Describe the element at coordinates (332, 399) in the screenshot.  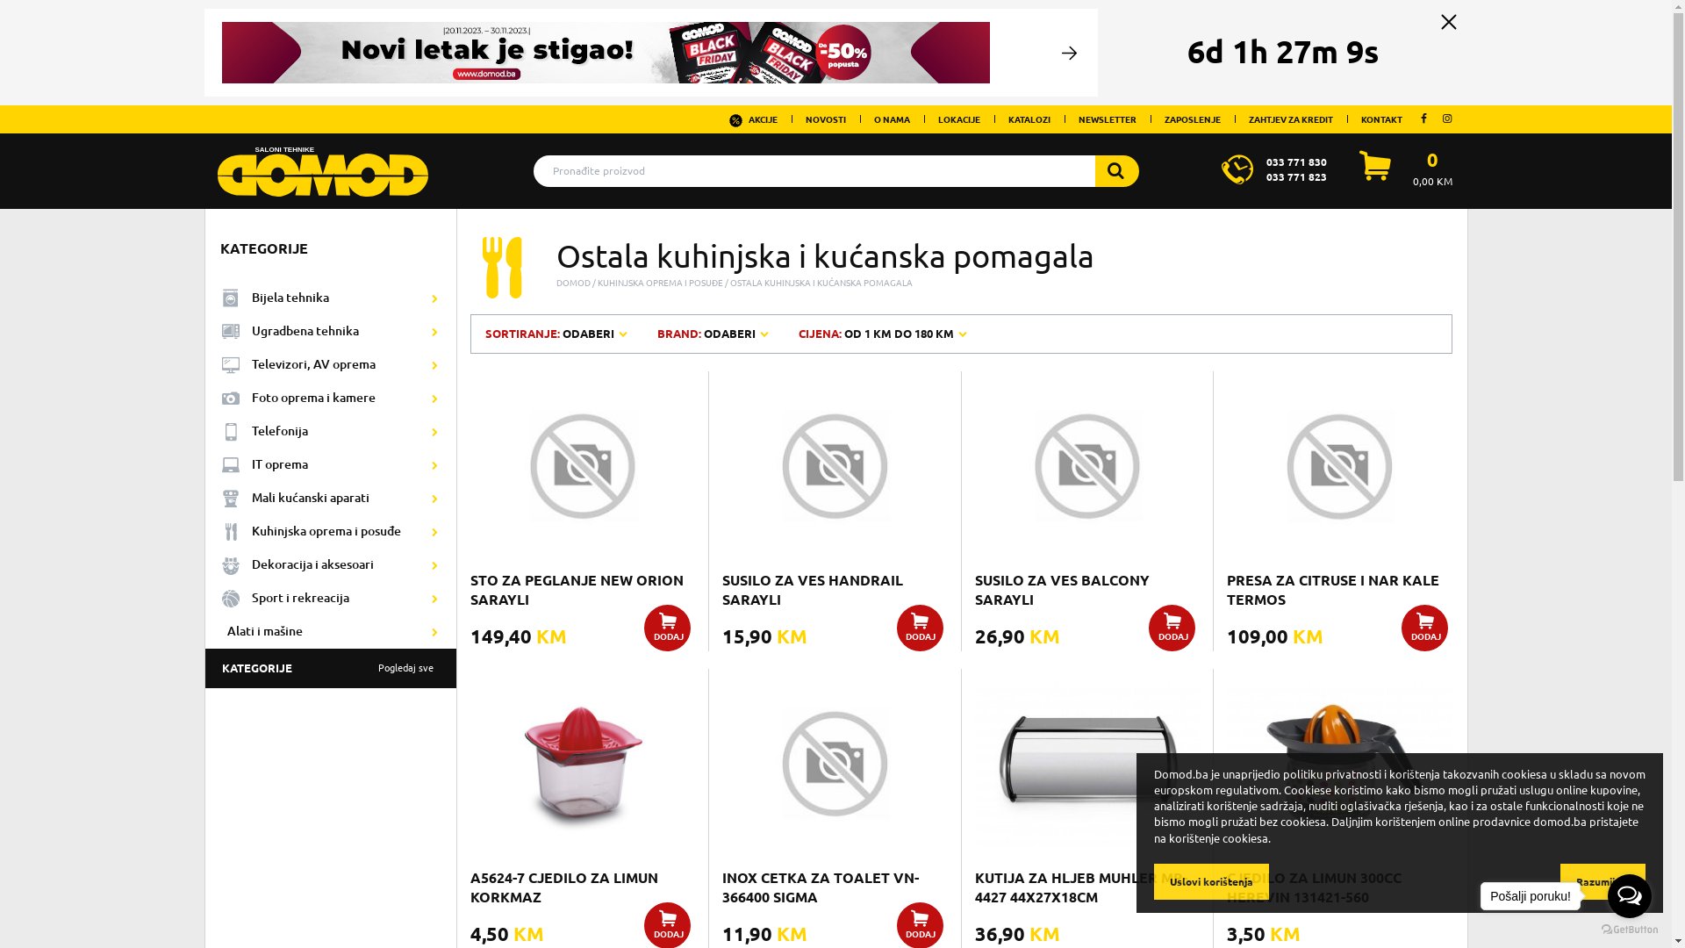
I see `Foto oprema i kamere` at that location.